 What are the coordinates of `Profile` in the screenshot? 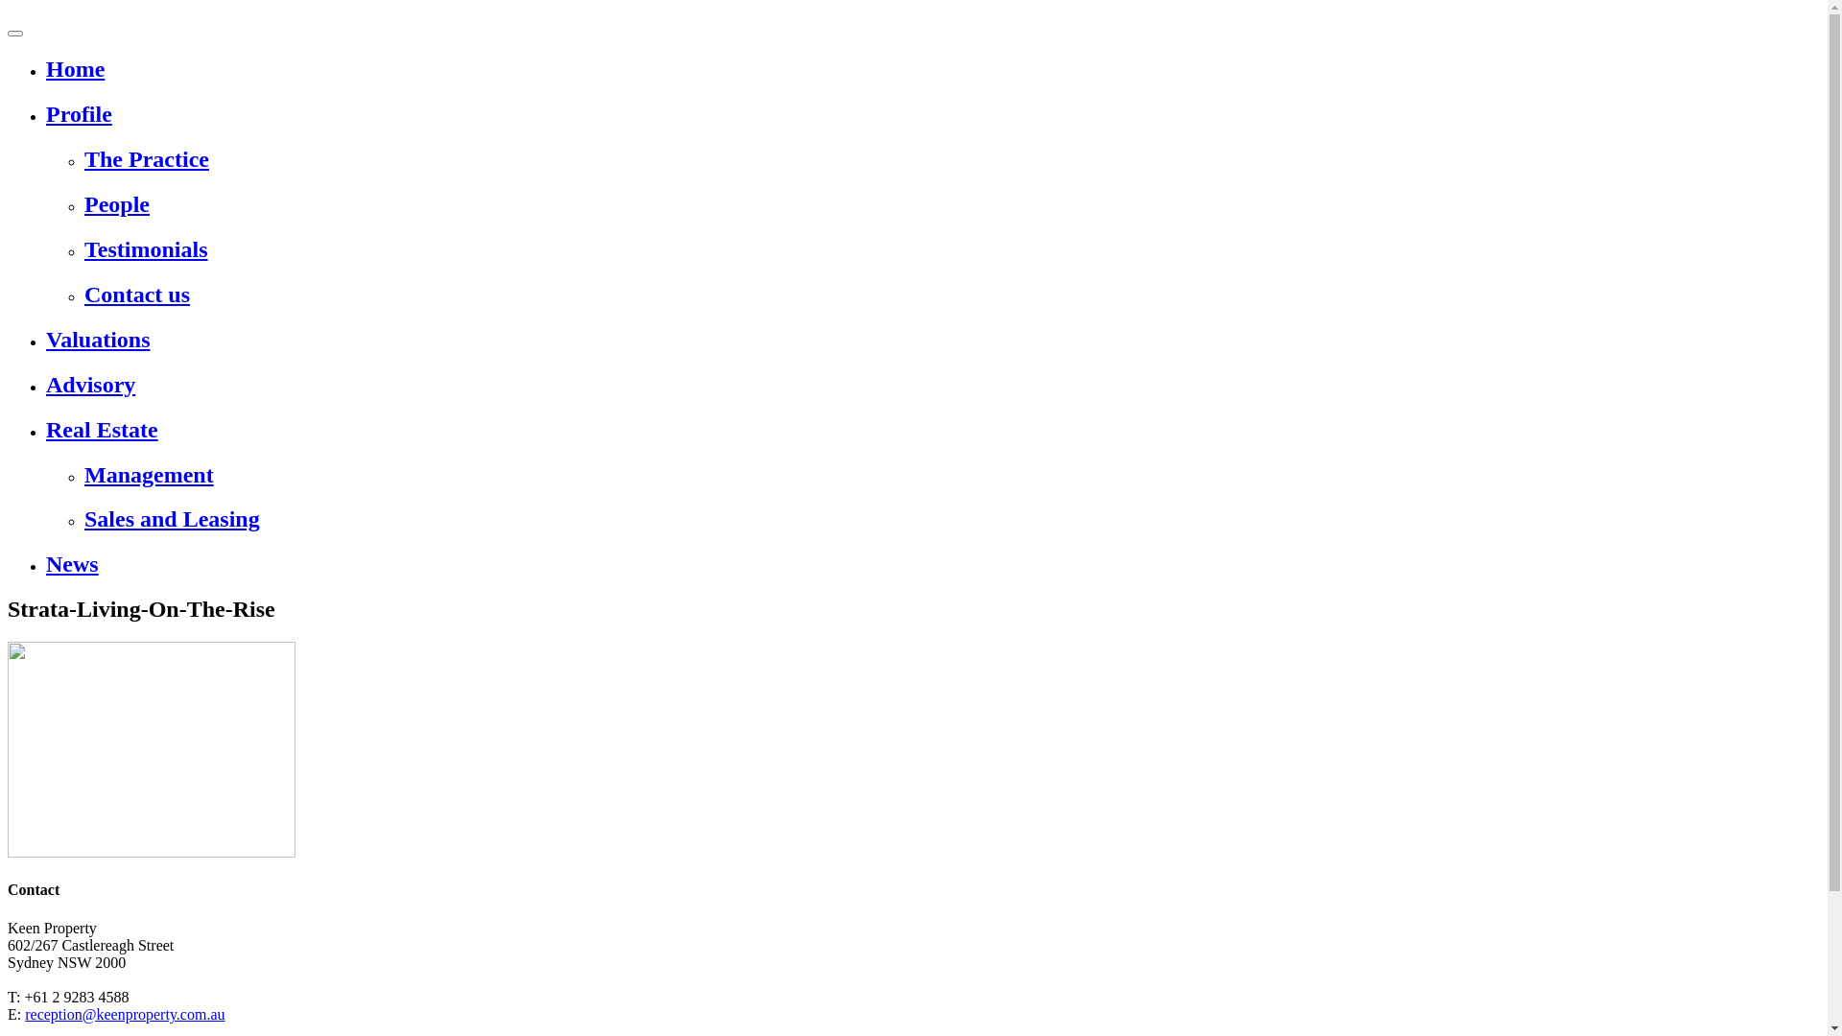 It's located at (933, 115).